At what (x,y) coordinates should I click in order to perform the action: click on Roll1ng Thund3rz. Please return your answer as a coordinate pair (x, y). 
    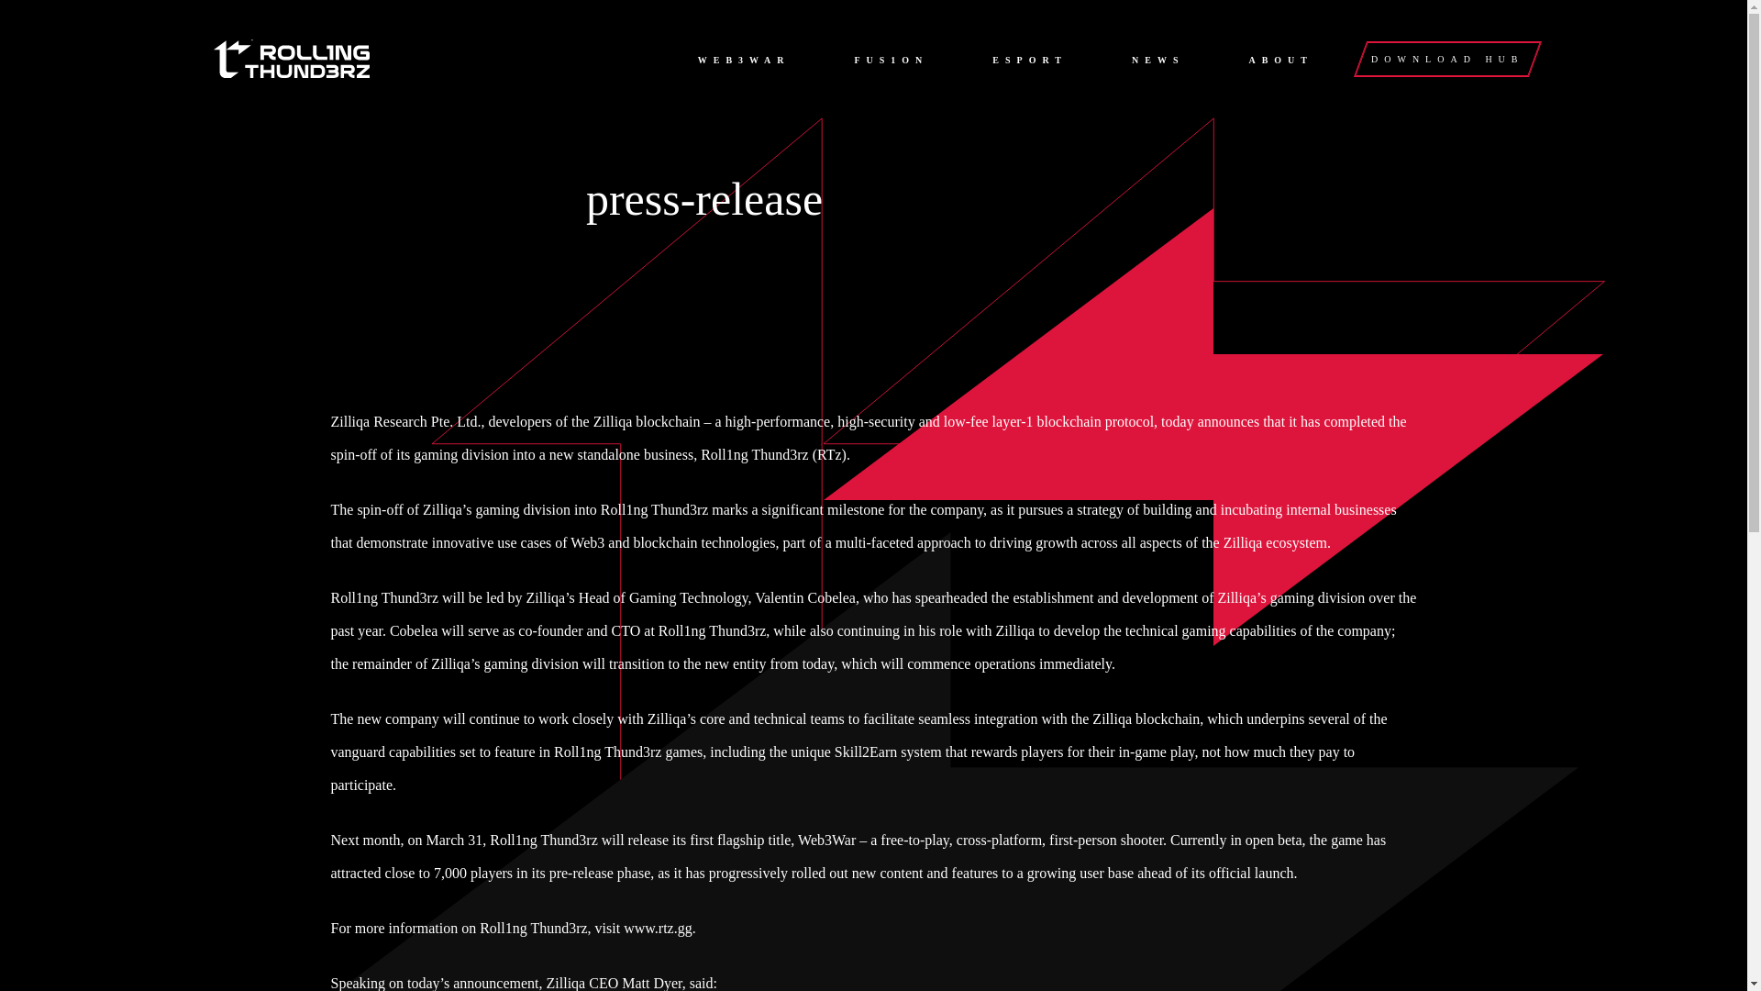
    Looking at the image, I should click on (754, 455).